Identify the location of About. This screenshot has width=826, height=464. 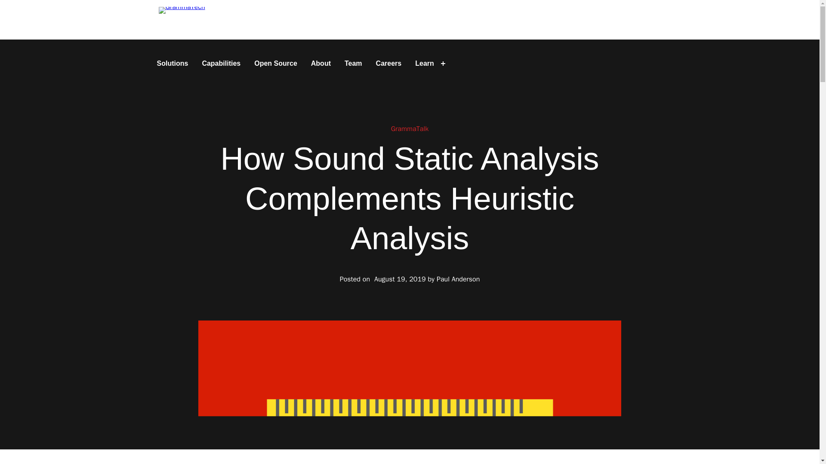
(321, 64).